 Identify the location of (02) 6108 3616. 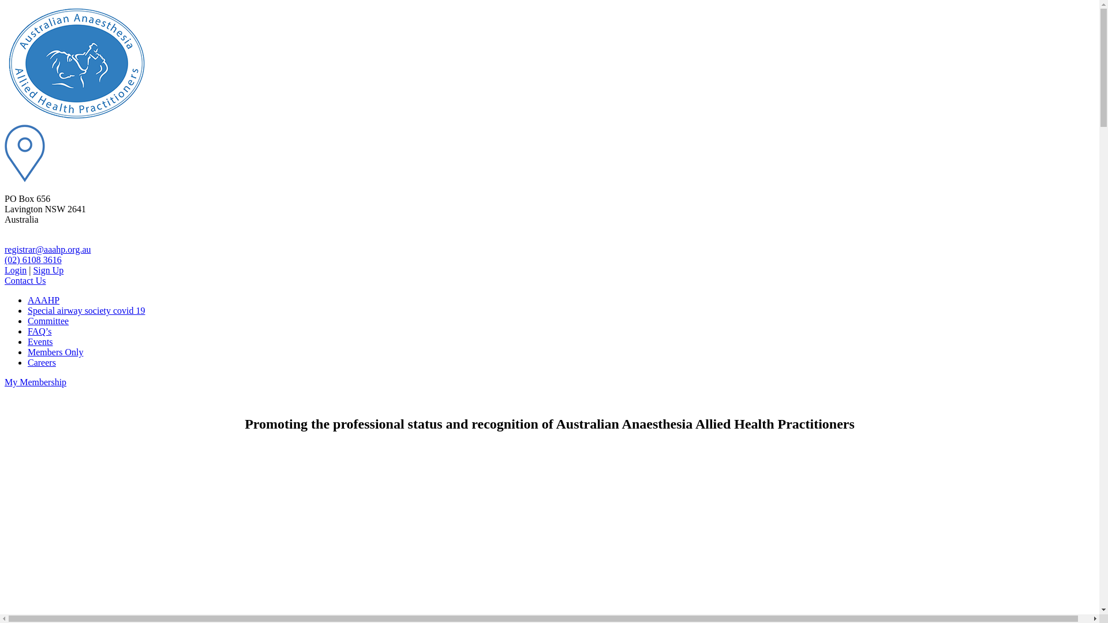
(33, 260).